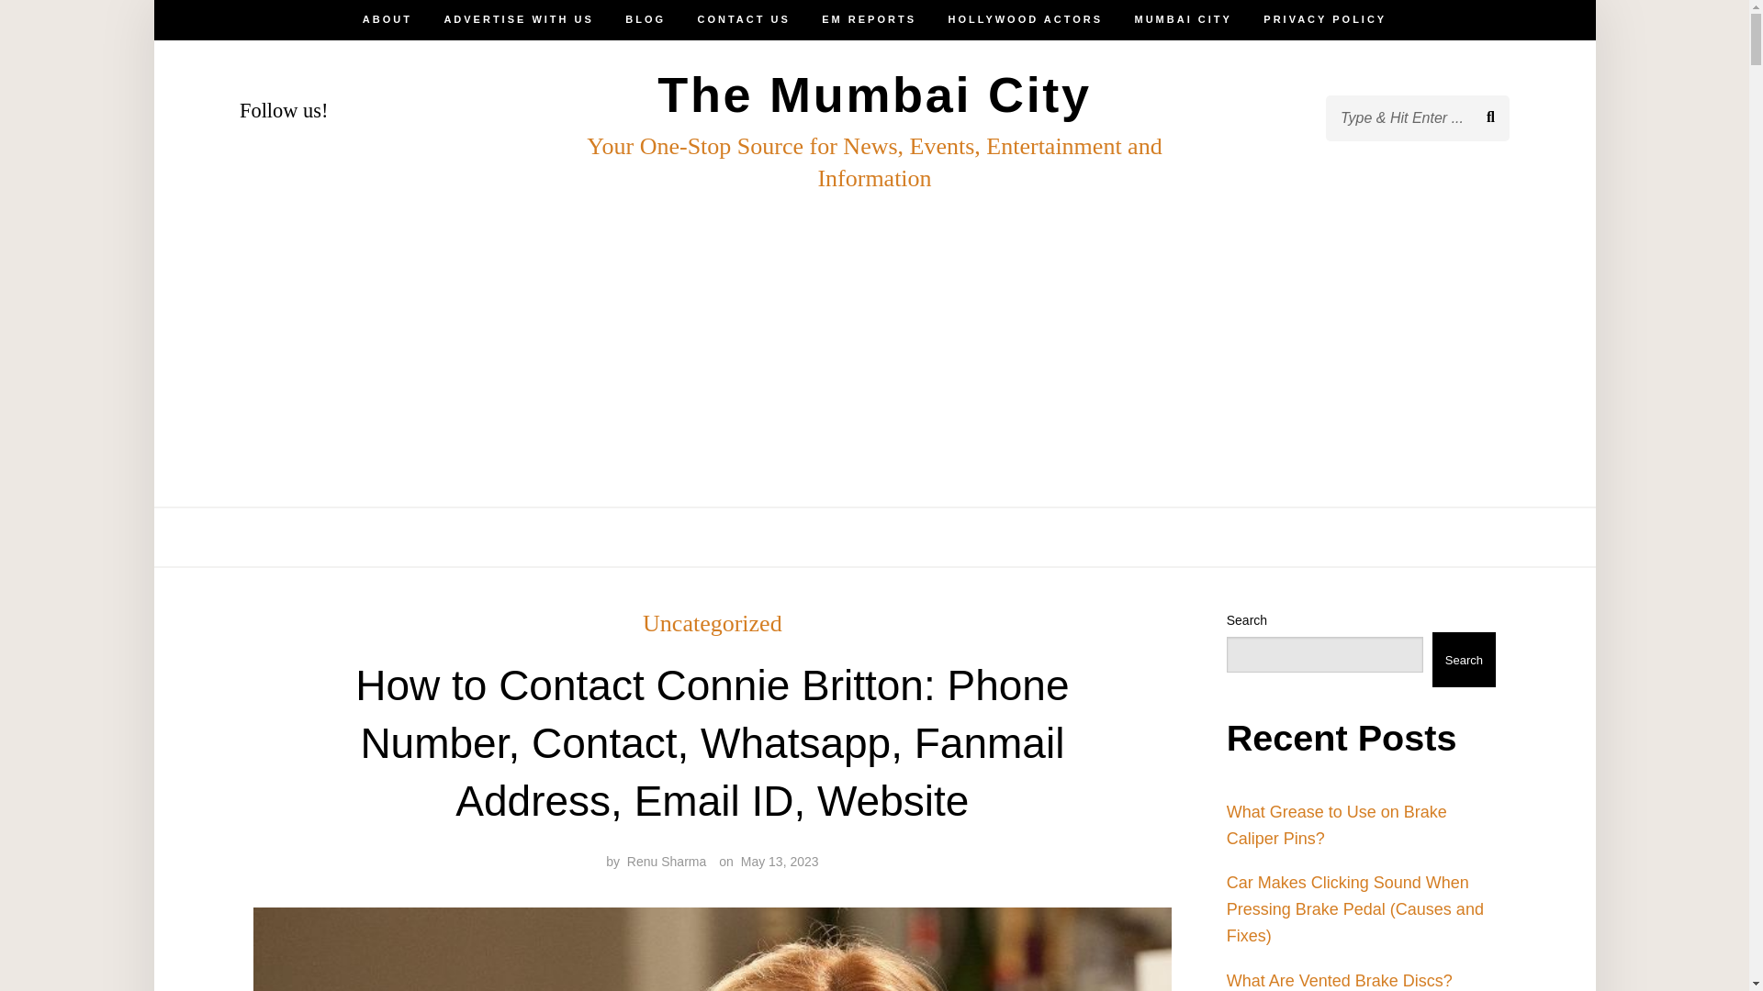 This screenshot has height=991, width=1763. Describe the element at coordinates (869, 20) in the screenshot. I see `EM REPORTS` at that location.